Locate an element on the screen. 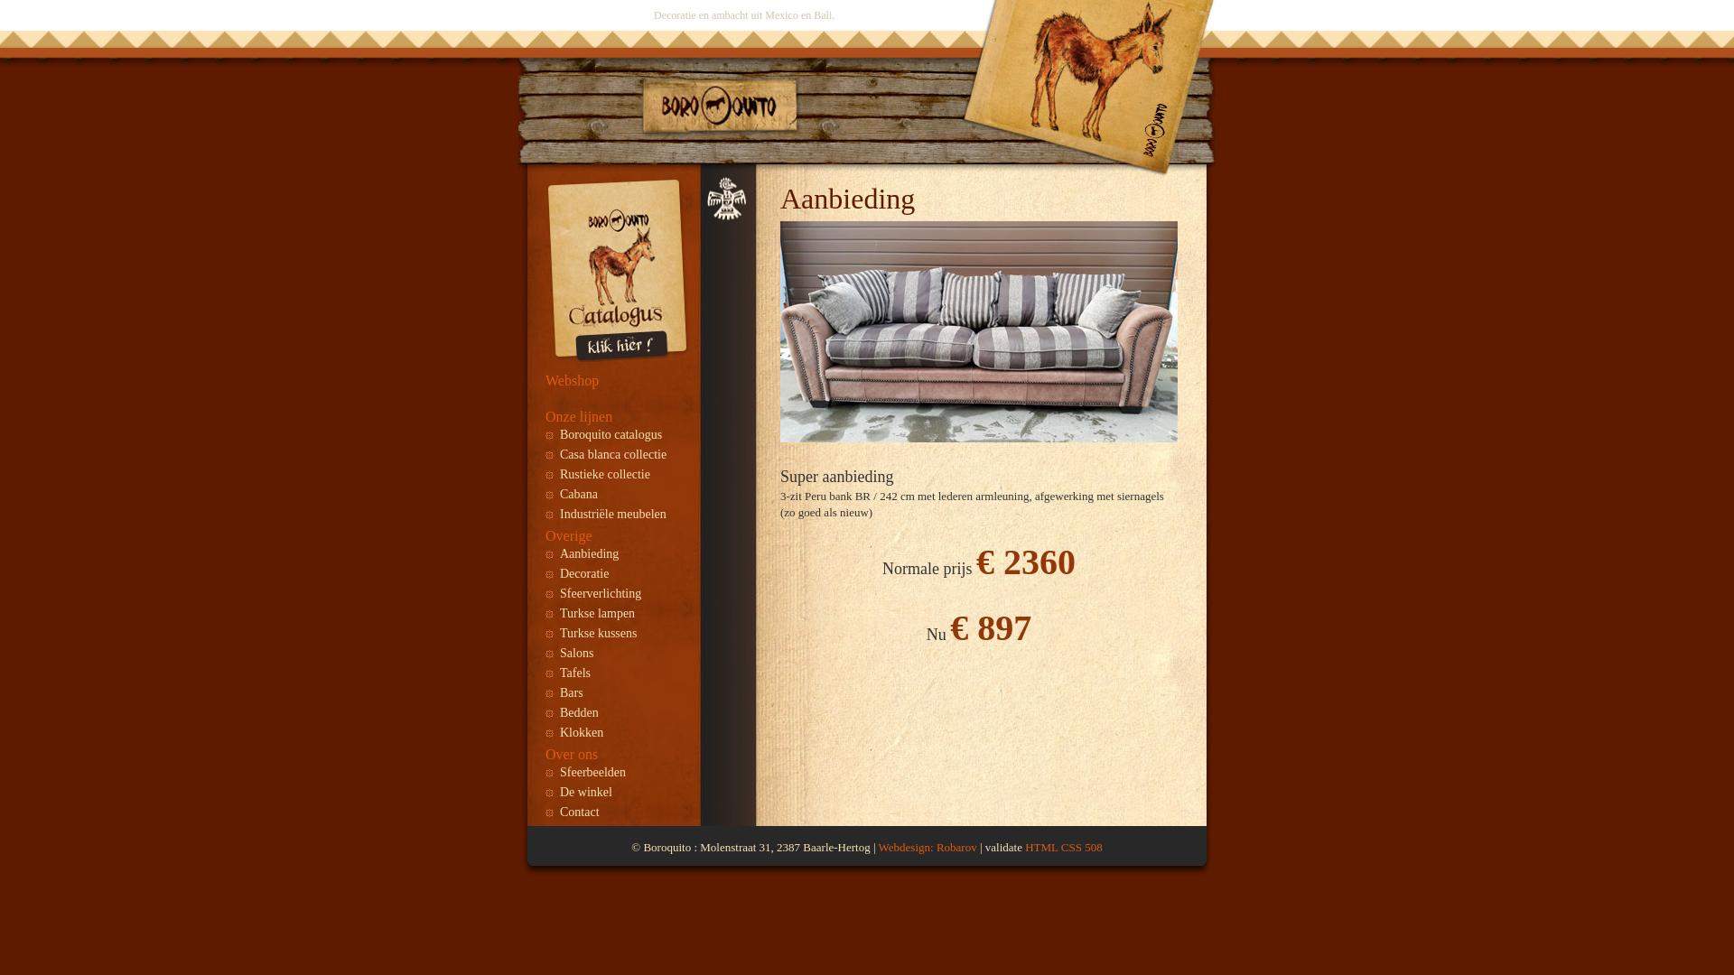  Casa blanca collectie is located at coordinates (618, 456).